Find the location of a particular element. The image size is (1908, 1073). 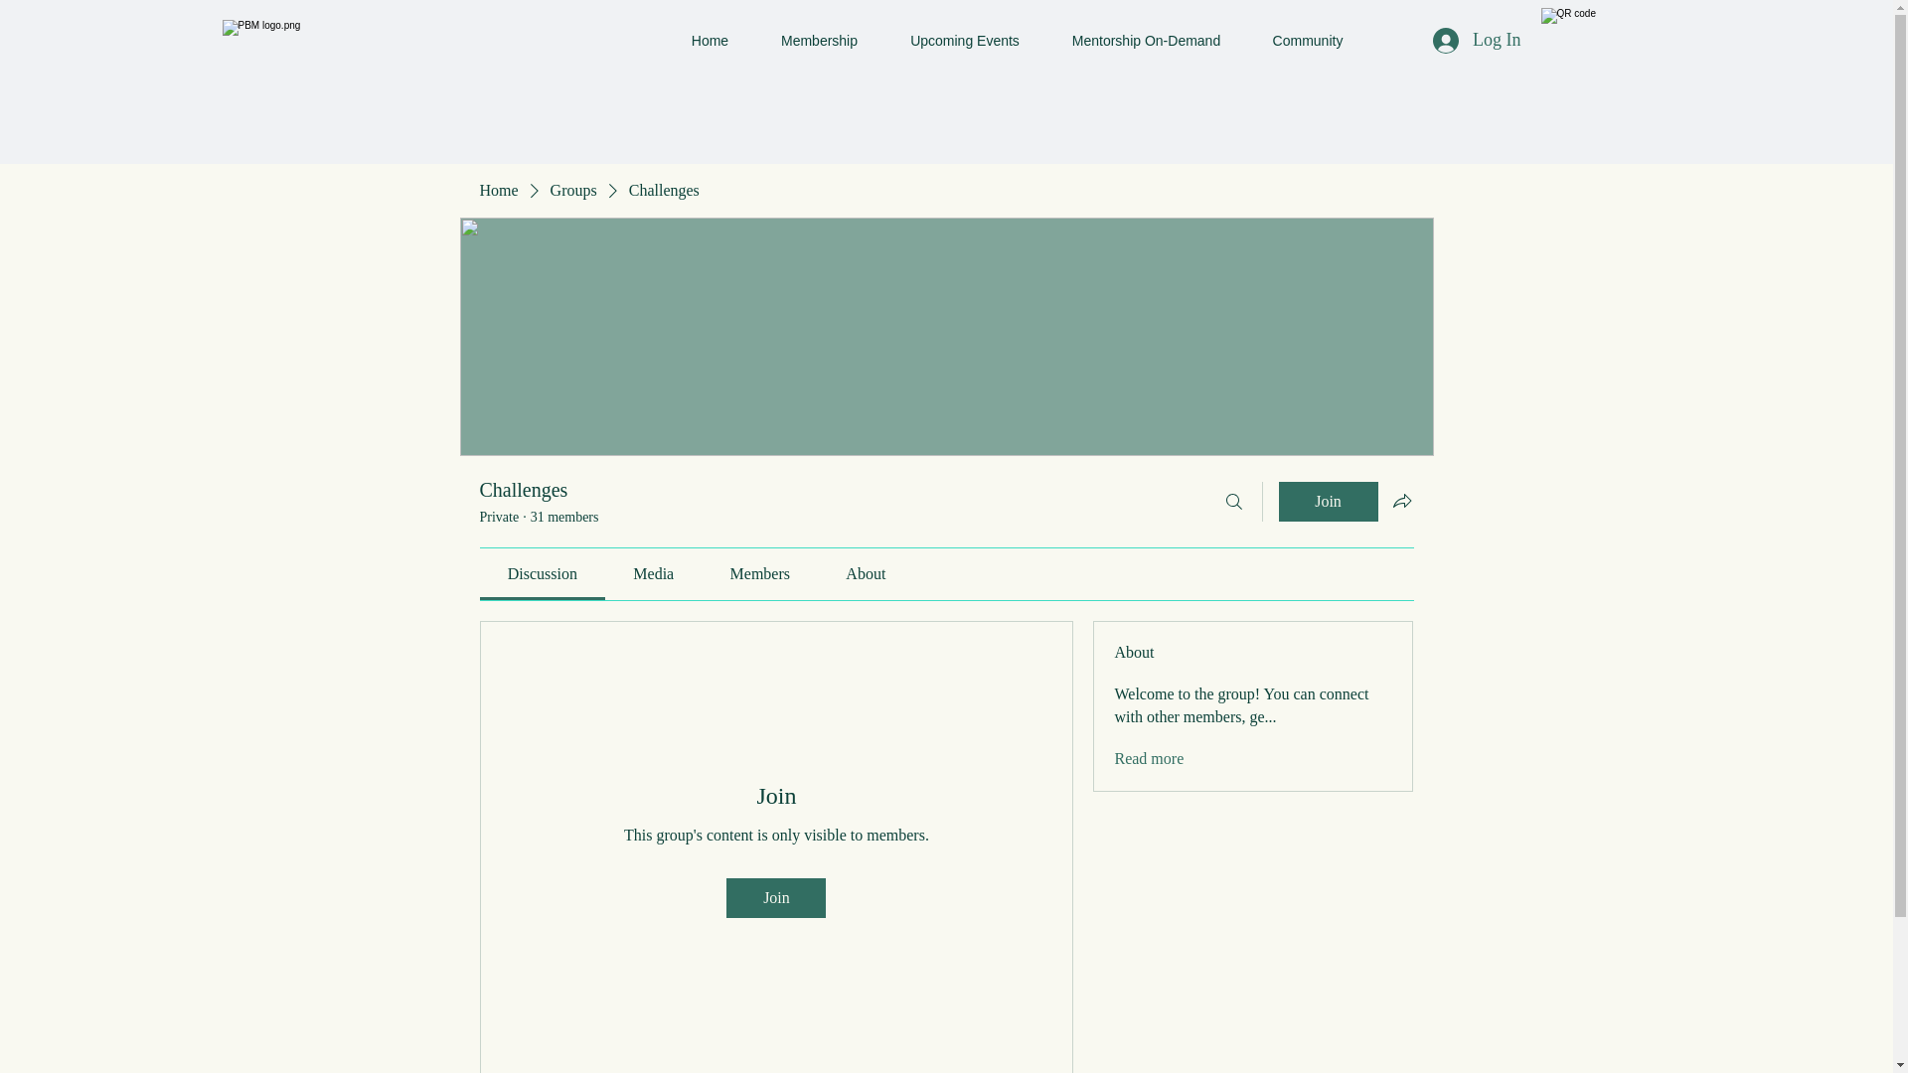

Join is located at coordinates (776, 898).